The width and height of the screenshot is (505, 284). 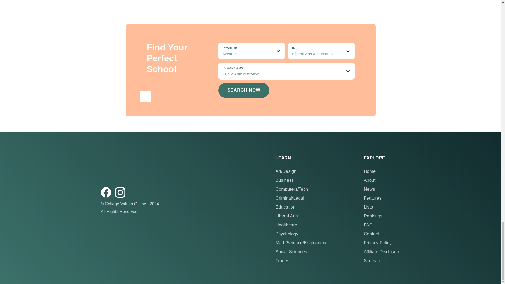 What do you see at coordinates (301, 225) in the screenshot?
I see `Healthcare` at bounding box center [301, 225].